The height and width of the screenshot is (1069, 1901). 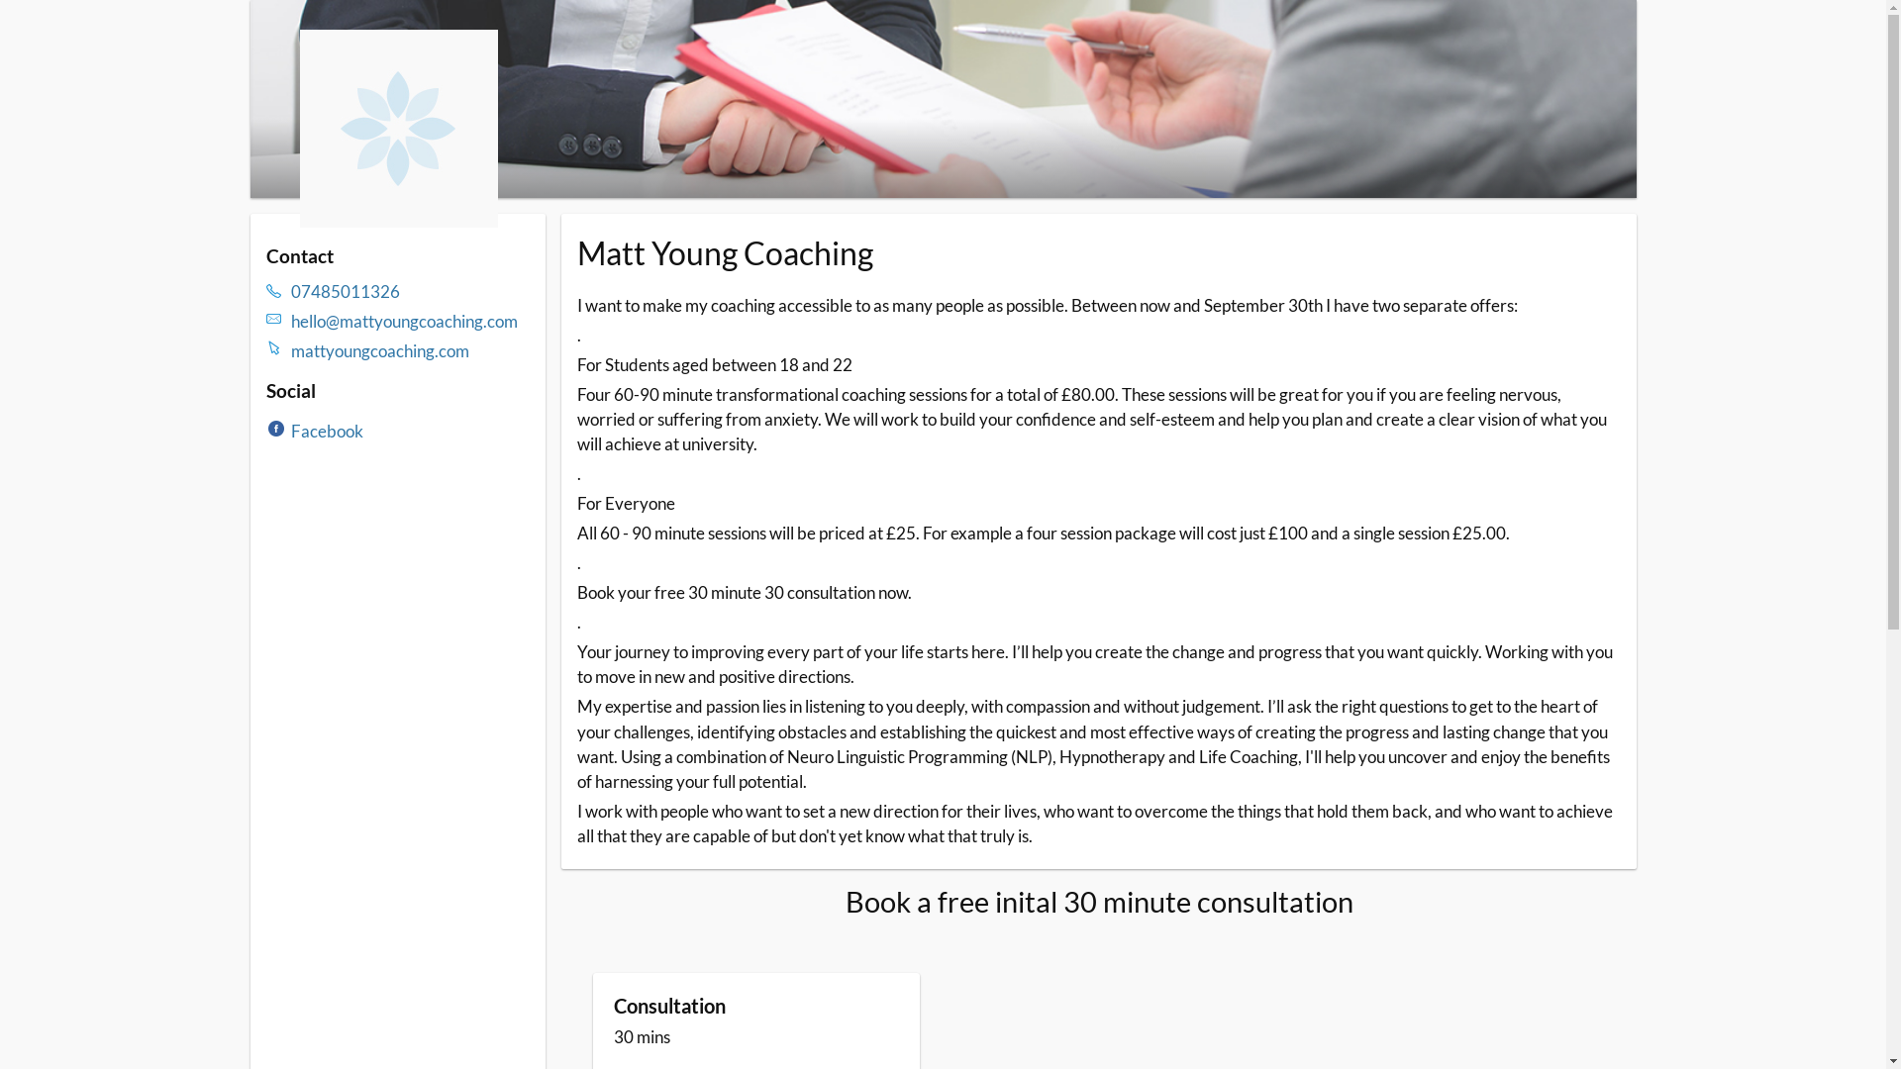 What do you see at coordinates (411, 350) in the screenshot?
I see `mattyoungcoaching.com` at bounding box center [411, 350].